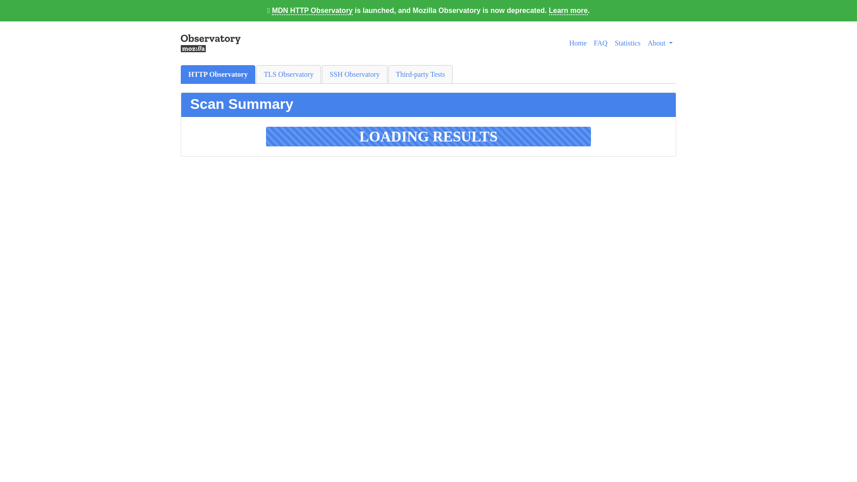  Describe the element at coordinates (289, 74) in the screenshot. I see `TLS Observatory` at that location.